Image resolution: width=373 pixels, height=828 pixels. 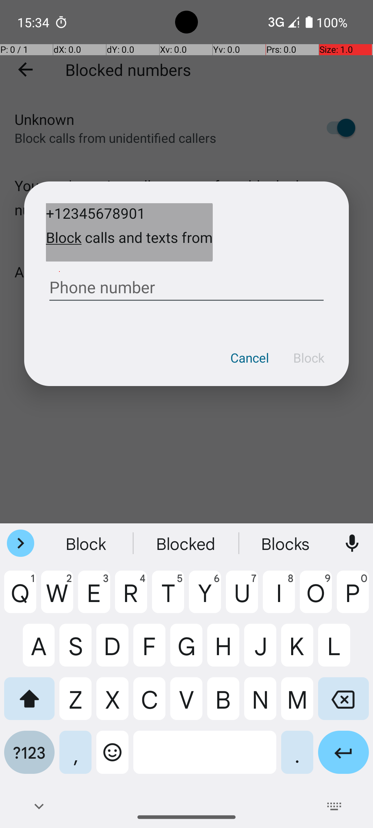 I want to click on Voice input, so click(x=352, y=543).